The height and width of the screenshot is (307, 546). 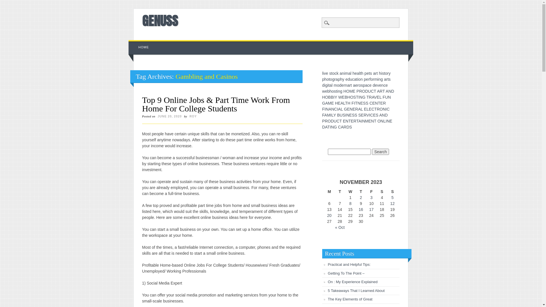 I want to click on i, so click(x=328, y=85).